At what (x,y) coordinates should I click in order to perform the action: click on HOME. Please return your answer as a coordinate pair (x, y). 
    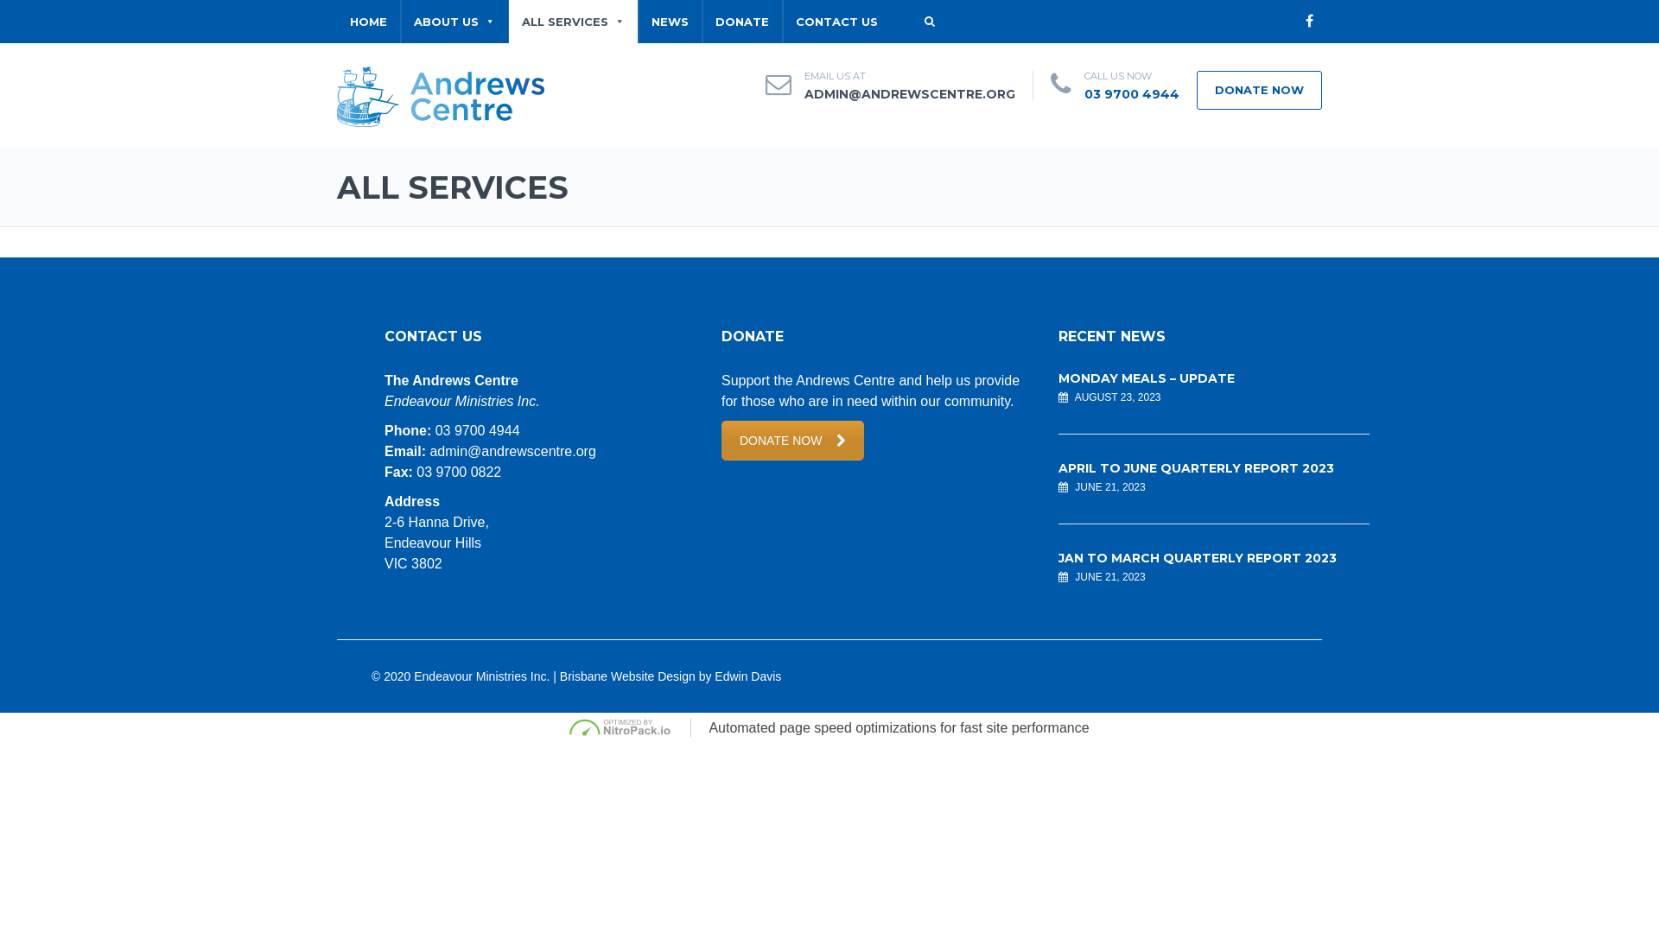
    Looking at the image, I should click on (368, 22).